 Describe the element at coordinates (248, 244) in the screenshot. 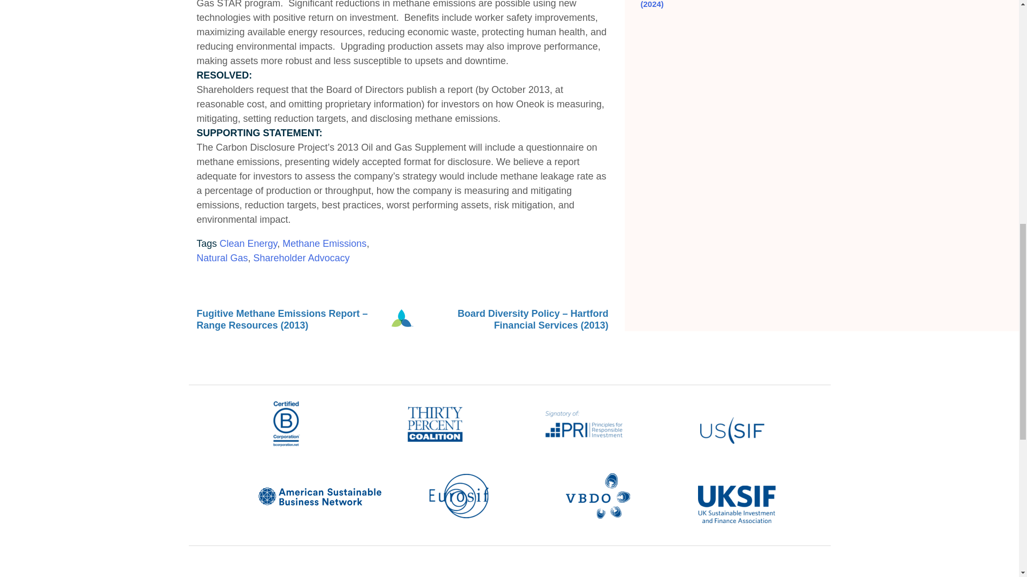

I see `Clean Energy` at that location.